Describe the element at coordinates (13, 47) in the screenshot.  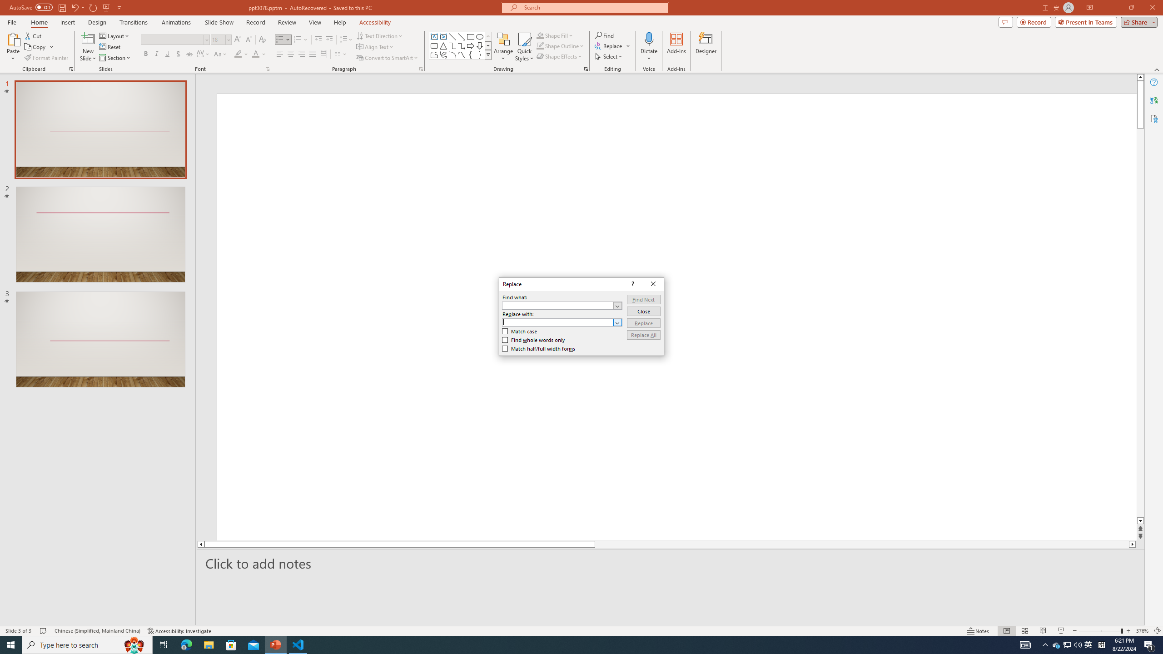
I see `Paste` at that location.